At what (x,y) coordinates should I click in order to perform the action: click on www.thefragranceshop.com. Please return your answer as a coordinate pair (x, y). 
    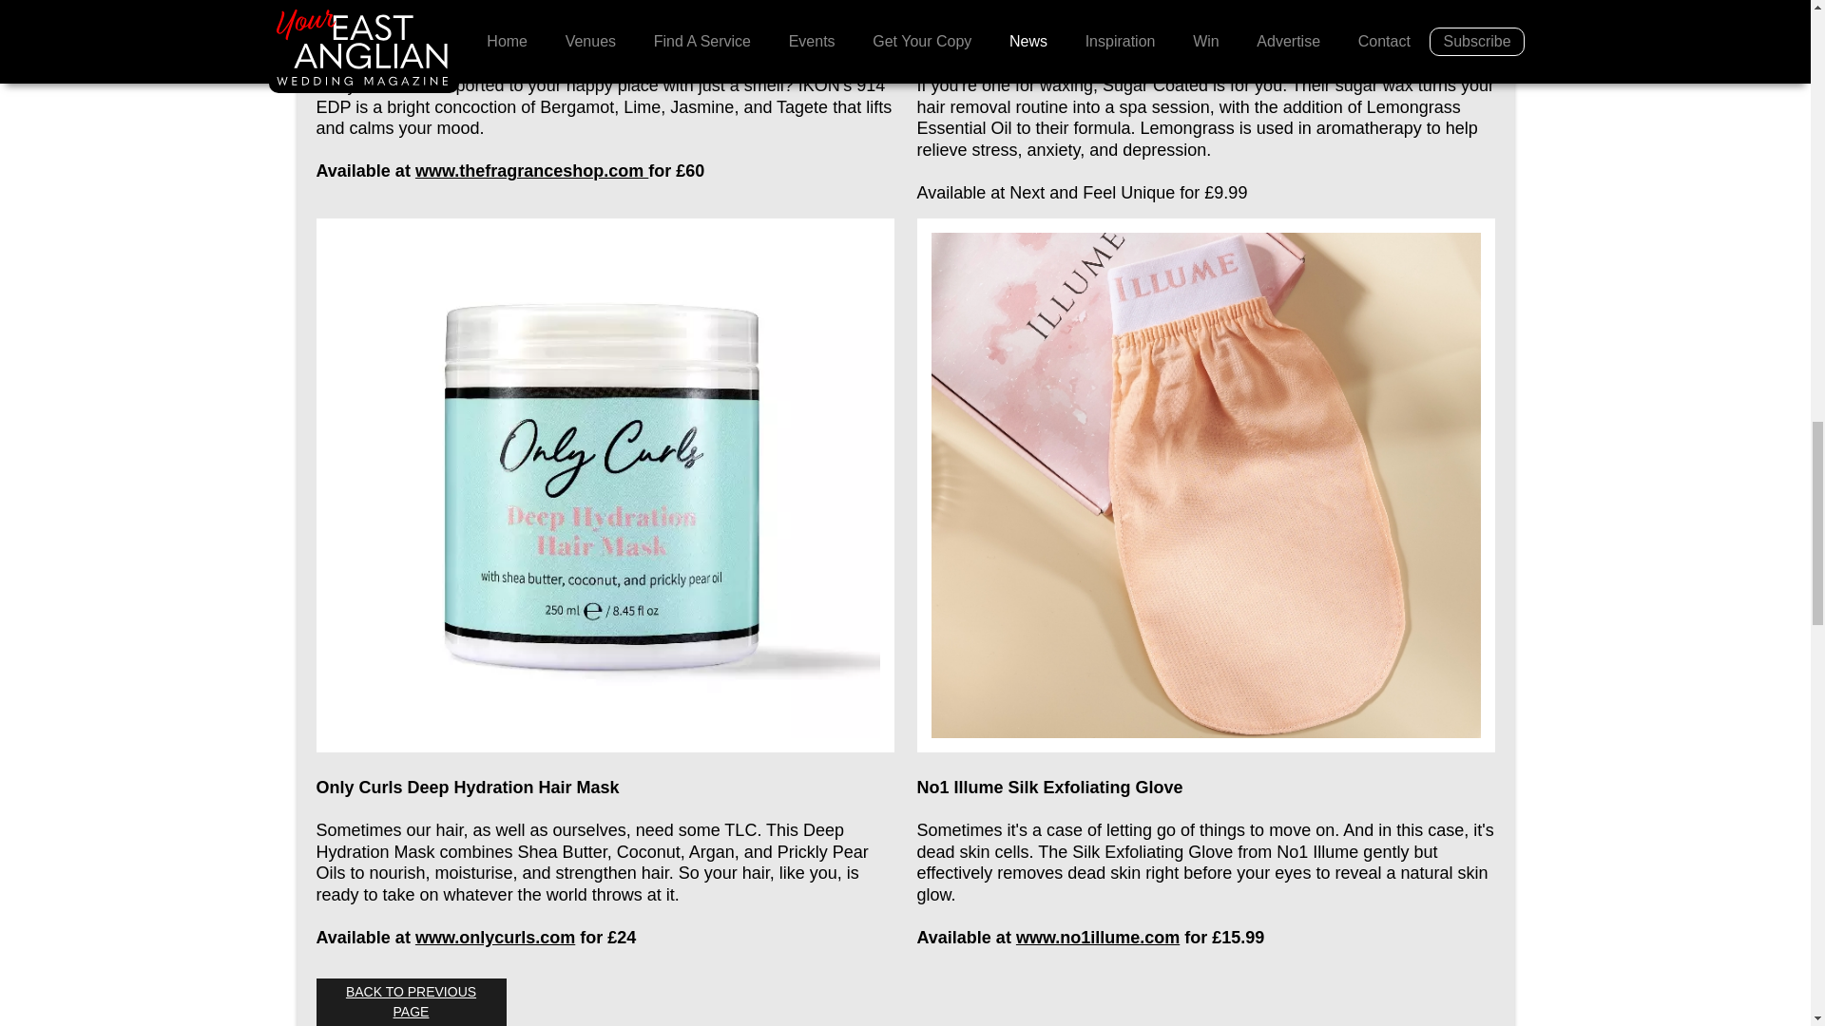
    Looking at the image, I should click on (531, 171).